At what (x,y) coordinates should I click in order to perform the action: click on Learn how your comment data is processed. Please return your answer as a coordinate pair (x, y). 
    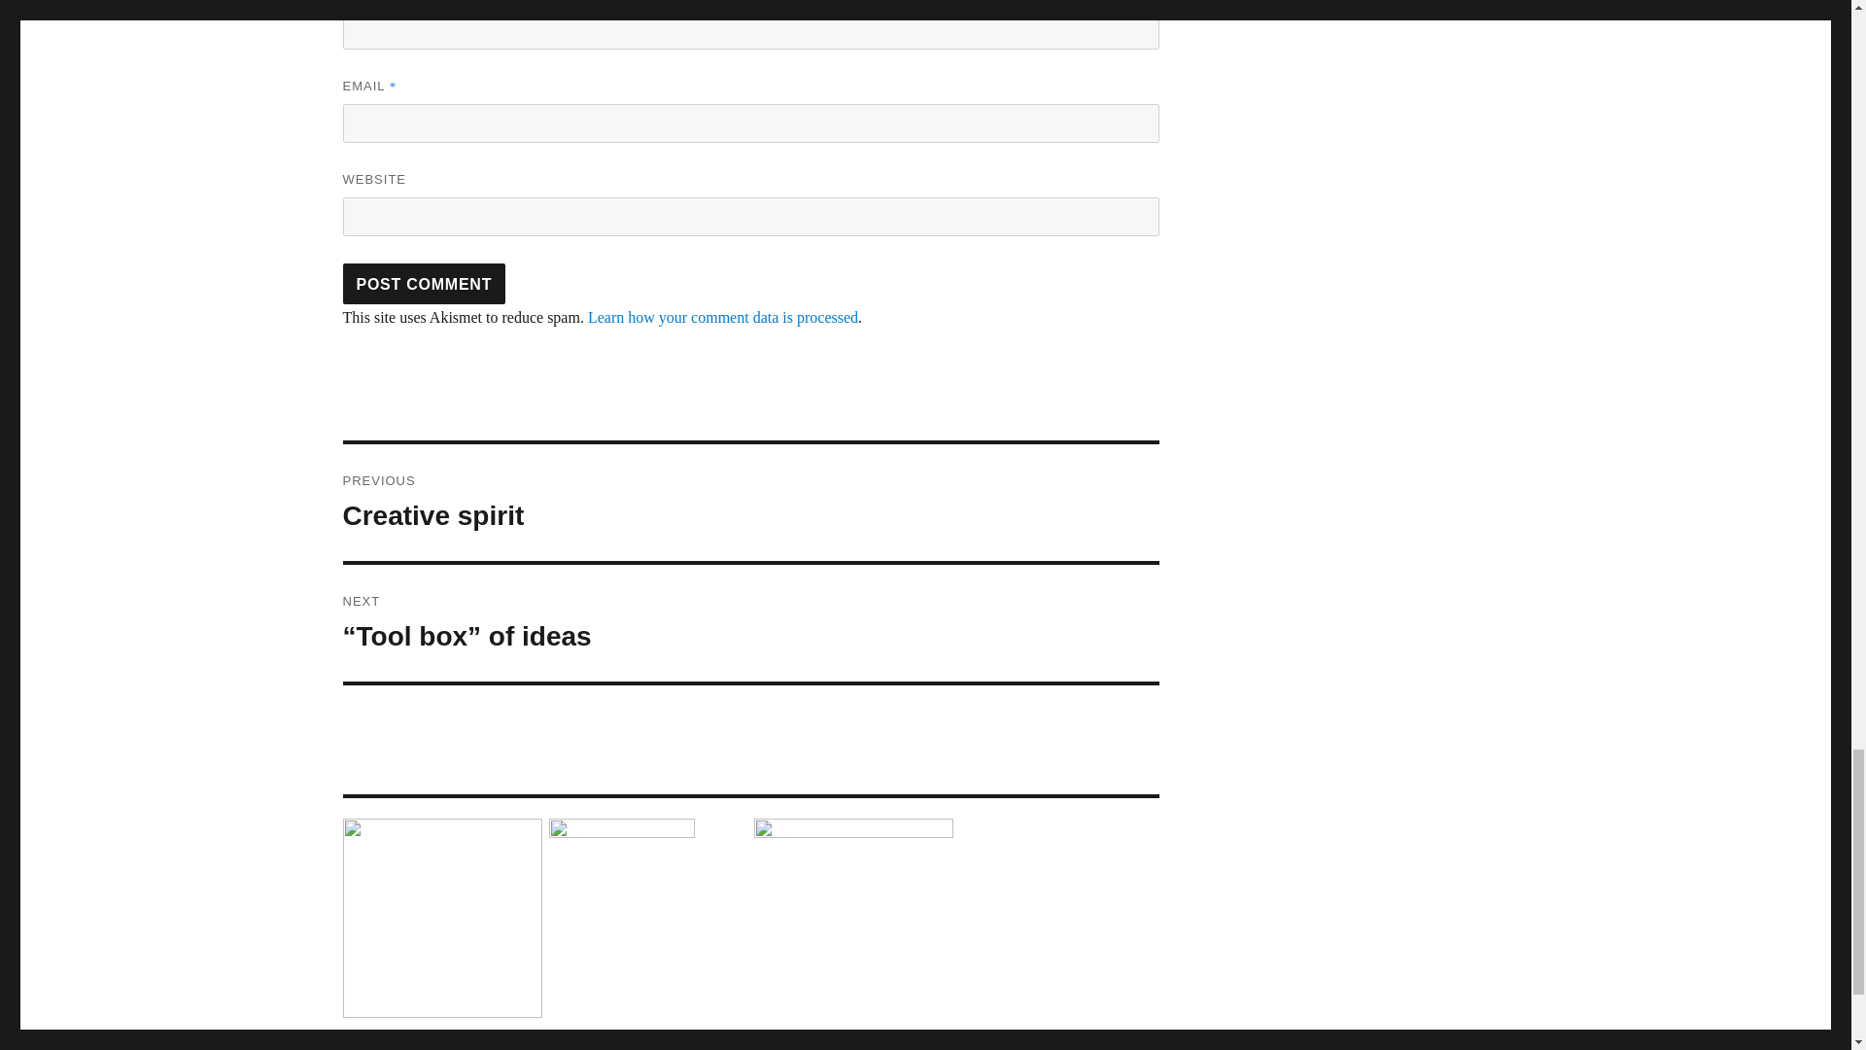
    Looking at the image, I should click on (424, 284).